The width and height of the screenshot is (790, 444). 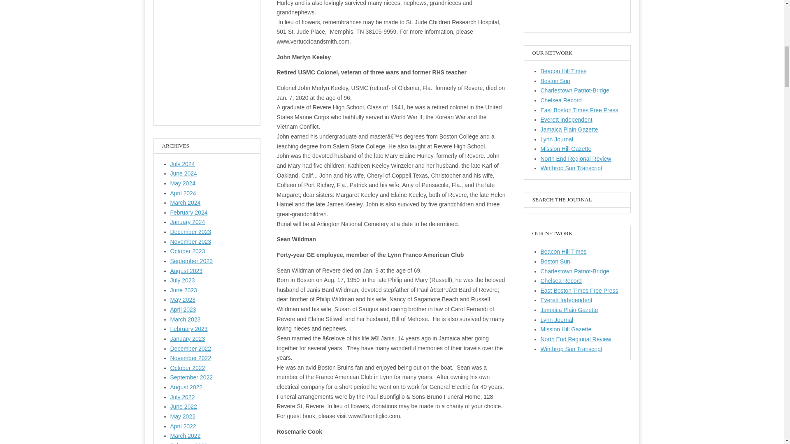 What do you see at coordinates (566, 300) in the screenshot?
I see `Everett Independent` at bounding box center [566, 300].